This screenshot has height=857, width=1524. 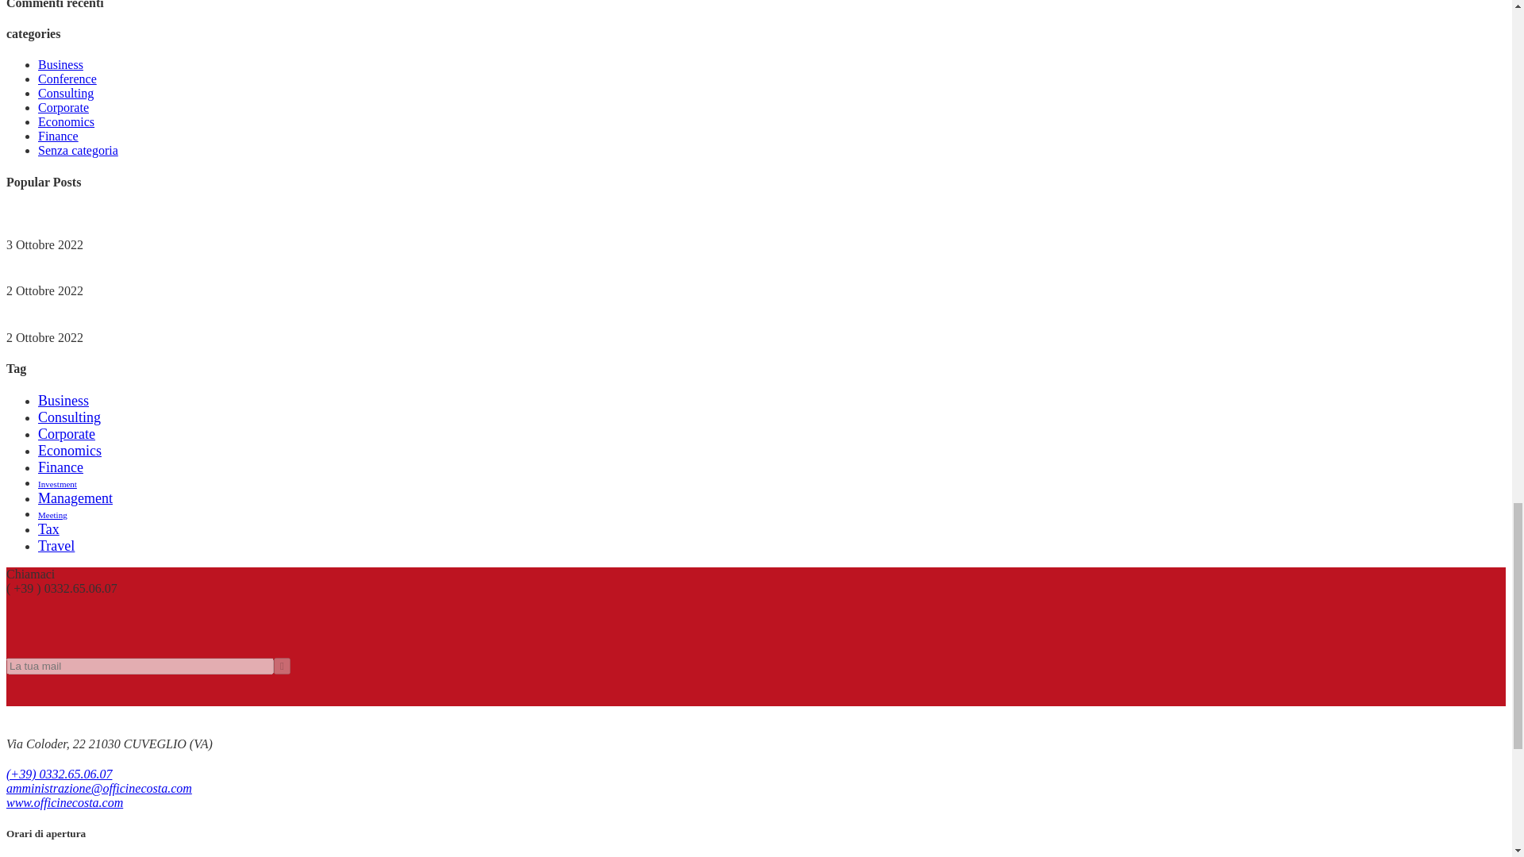 What do you see at coordinates (63, 107) in the screenshot?
I see `Corporate` at bounding box center [63, 107].